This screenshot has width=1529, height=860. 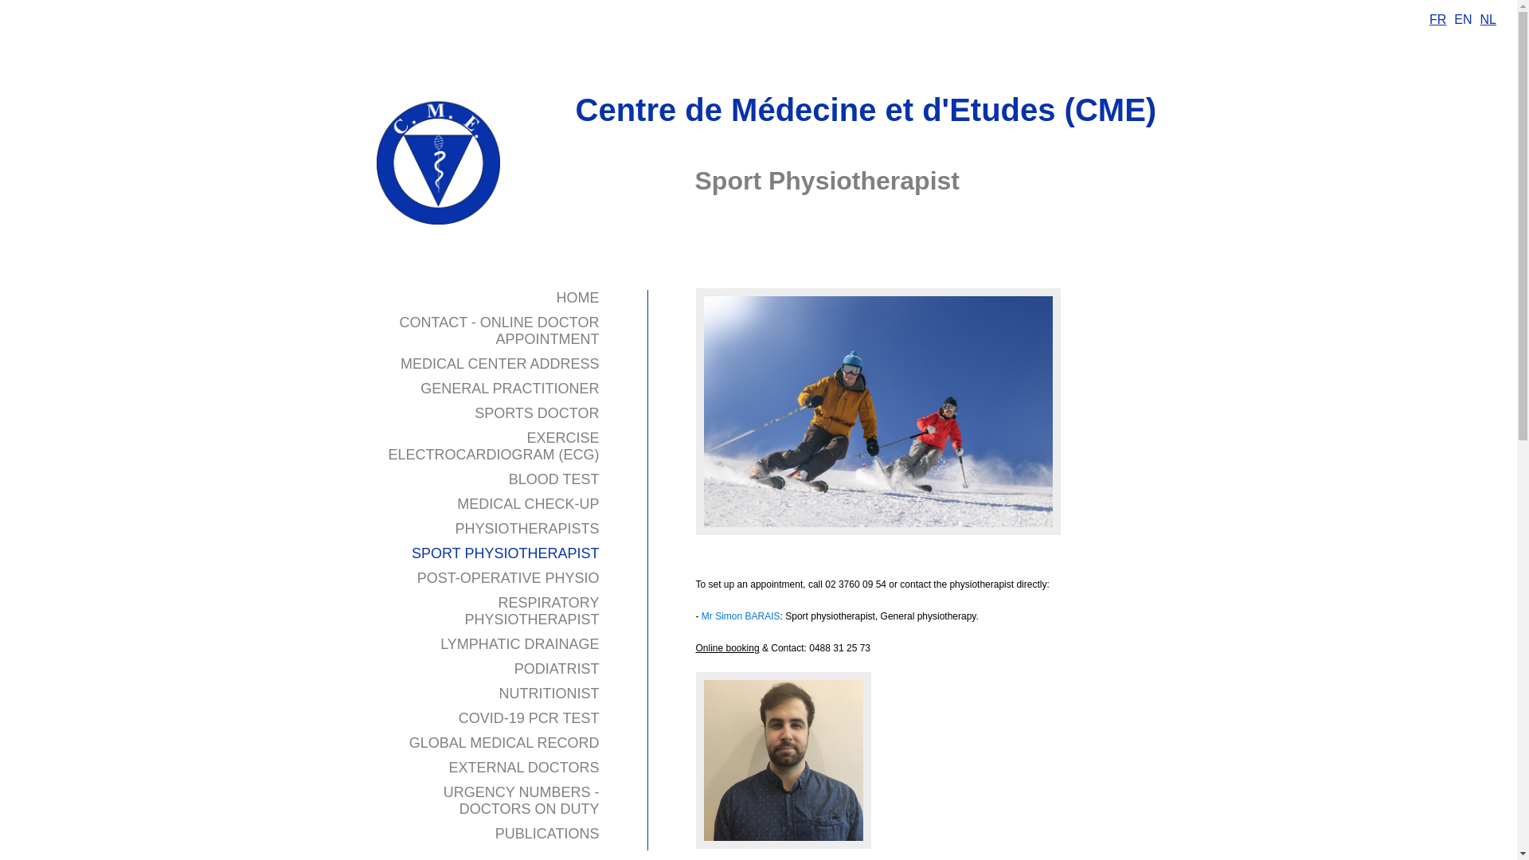 I want to click on SPORTS DOCTOR, so click(x=537, y=428).